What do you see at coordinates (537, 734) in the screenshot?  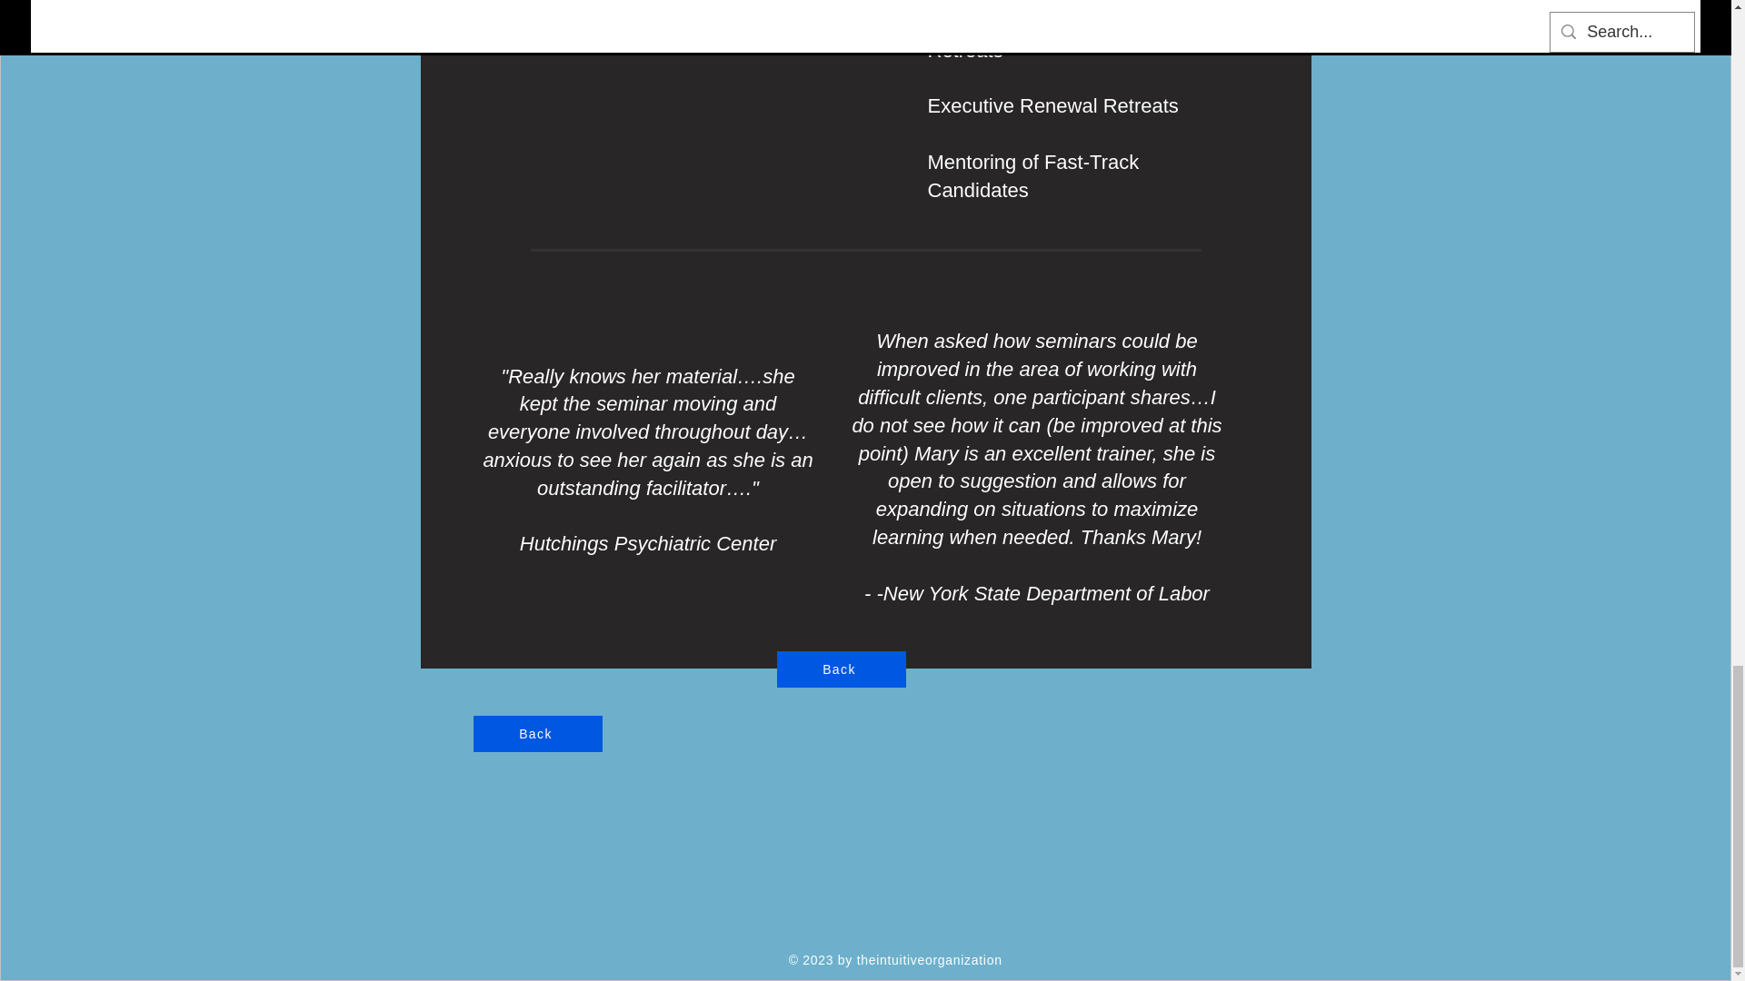 I see `Back` at bounding box center [537, 734].